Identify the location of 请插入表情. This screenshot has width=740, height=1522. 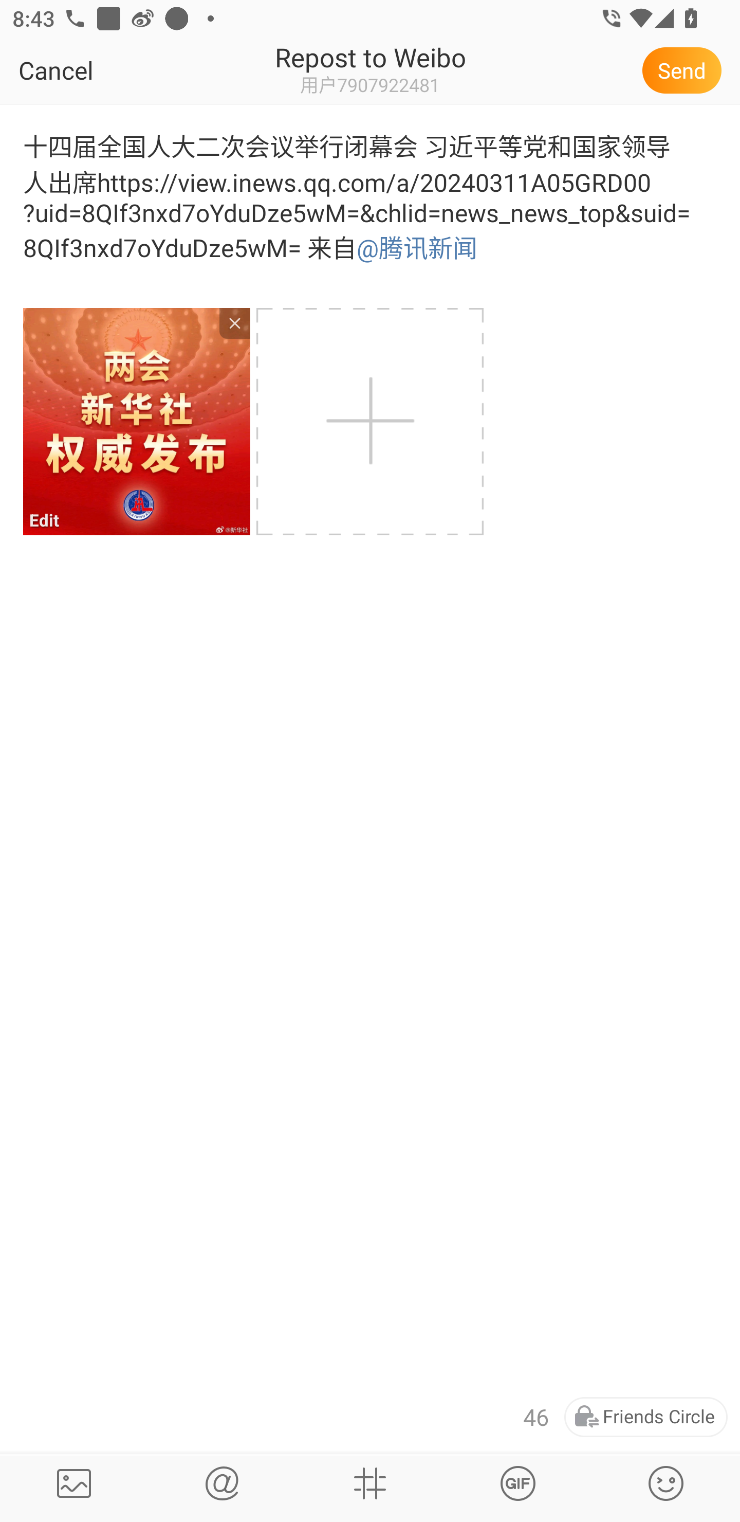
(666, 1483).